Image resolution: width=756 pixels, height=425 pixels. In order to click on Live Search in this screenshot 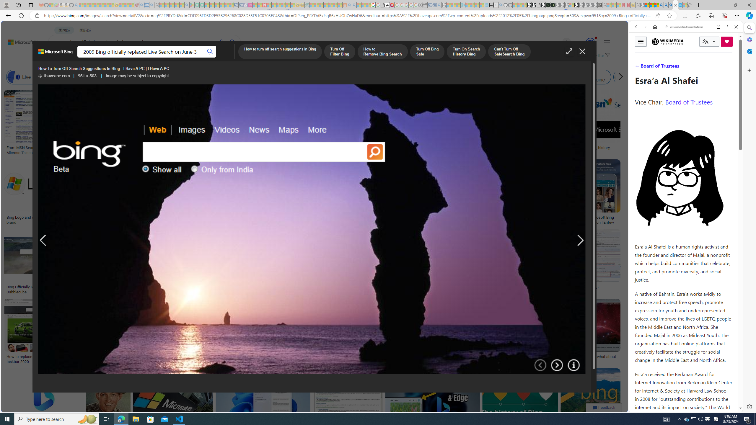, I will do `click(30, 77)`.